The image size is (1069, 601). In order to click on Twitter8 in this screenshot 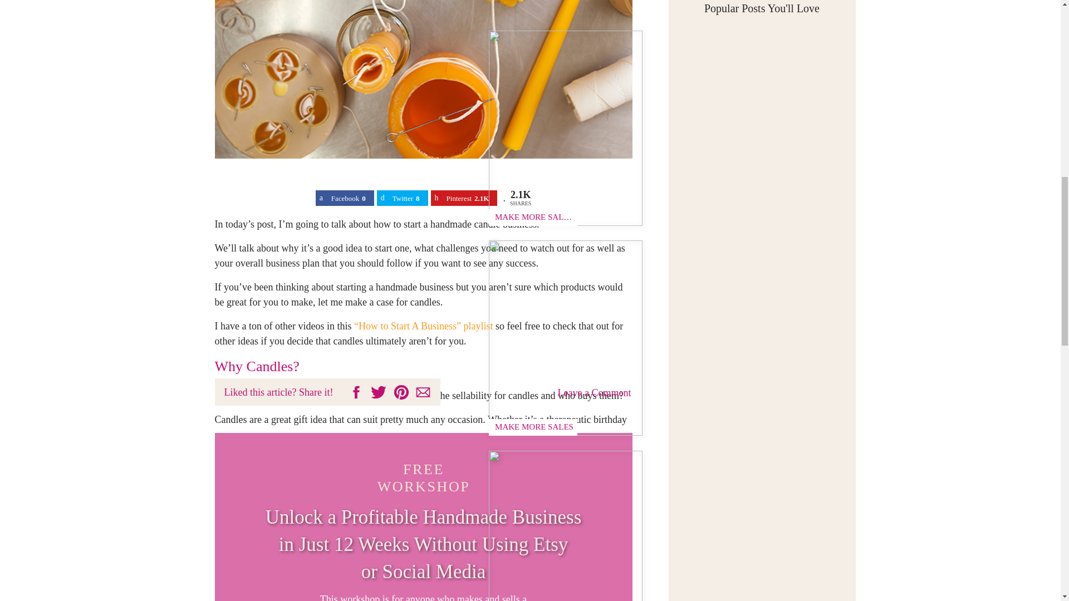, I will do `click(403, 198)`.